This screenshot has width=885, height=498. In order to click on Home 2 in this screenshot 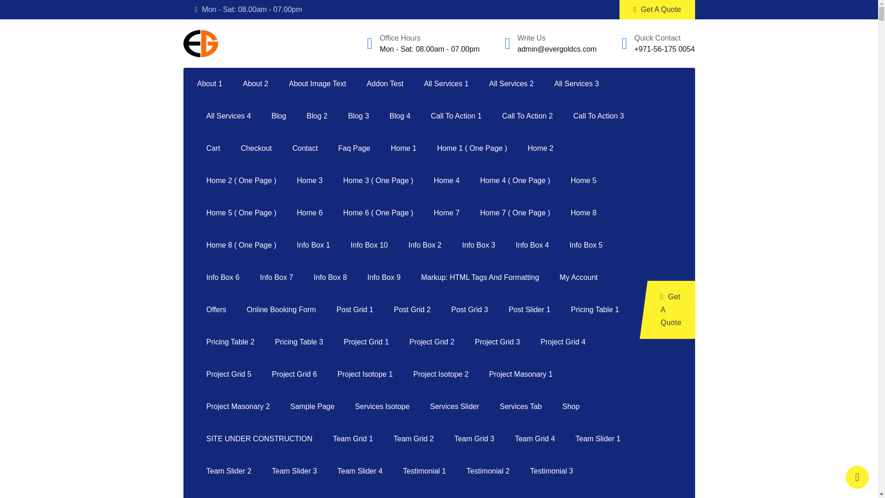, I will do `click(541, 148)`.